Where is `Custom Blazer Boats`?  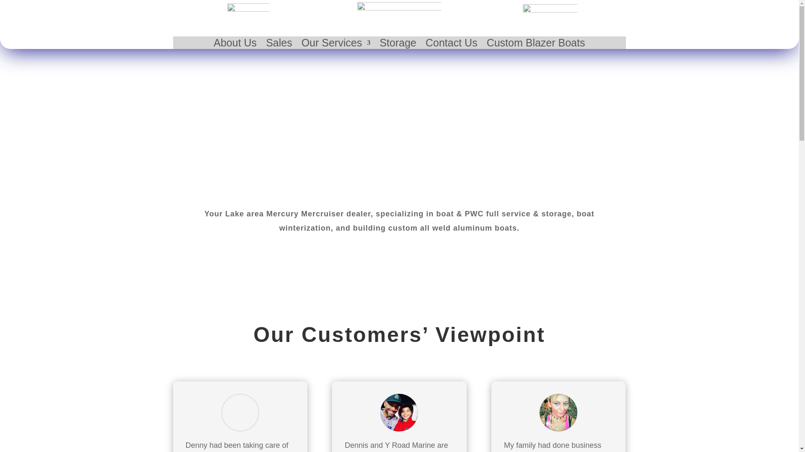
Custom Blazer Boats is located at coordinates (536, 44).